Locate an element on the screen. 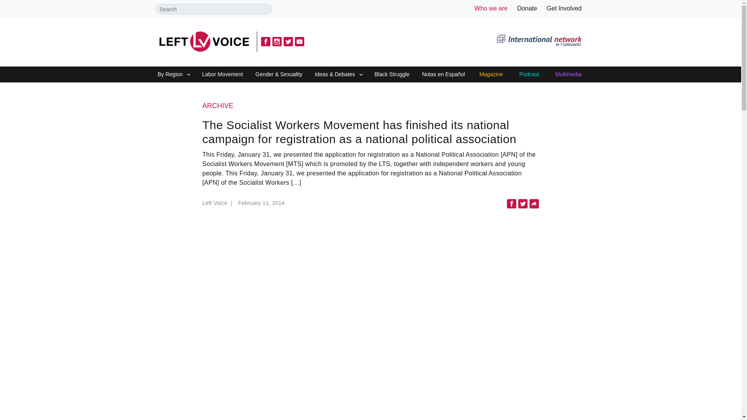 The height and width of the screenshot is (420, 747). Donate is located at coordinates (527, 8).